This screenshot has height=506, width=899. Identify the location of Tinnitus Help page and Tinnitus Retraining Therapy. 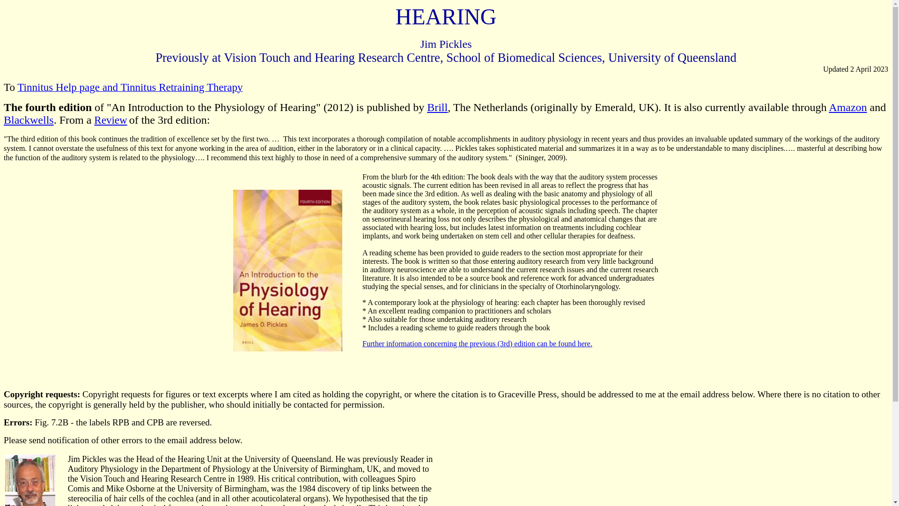
(130, 88).